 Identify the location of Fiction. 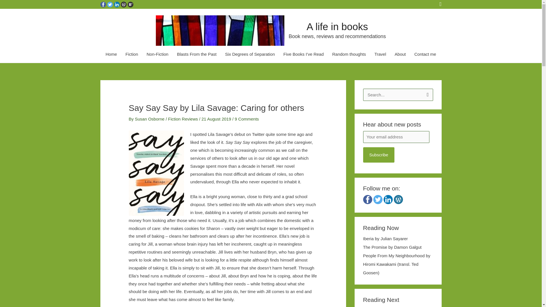
(131, 54).